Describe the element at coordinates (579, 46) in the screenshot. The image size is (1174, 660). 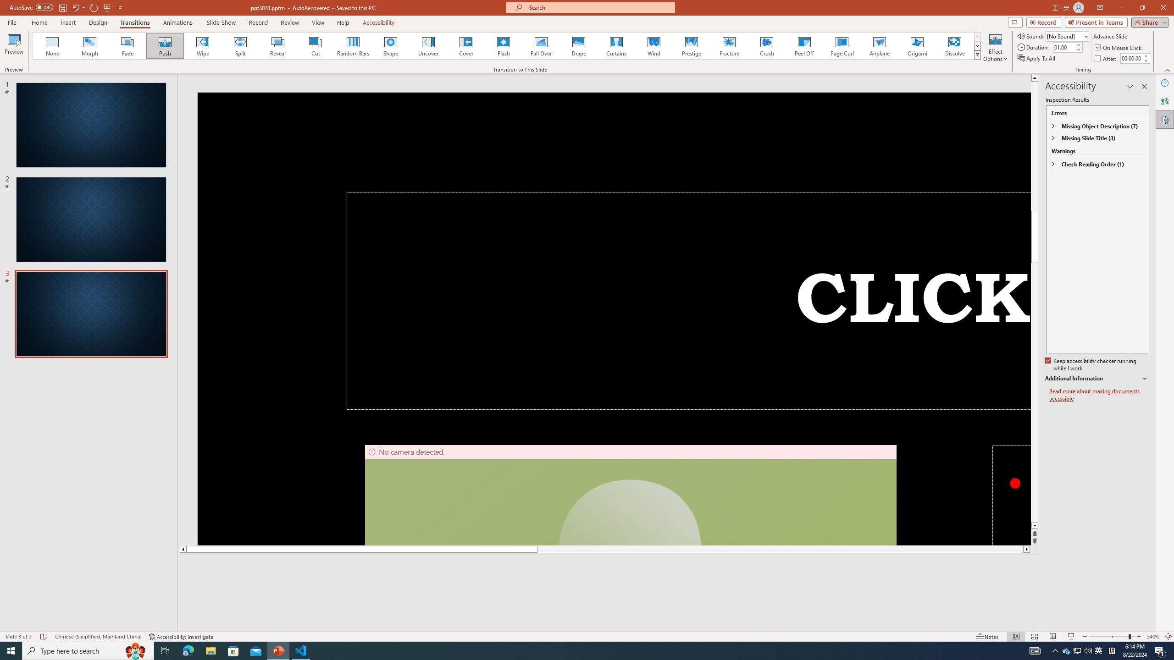
I see `Drape` at that location.